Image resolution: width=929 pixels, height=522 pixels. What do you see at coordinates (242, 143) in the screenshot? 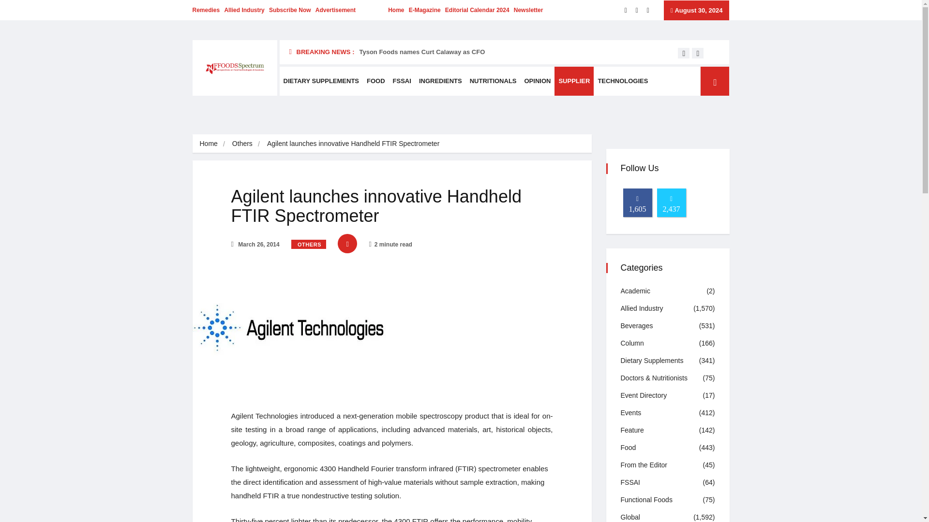
I see `Others` at bounding box center [242, 143].